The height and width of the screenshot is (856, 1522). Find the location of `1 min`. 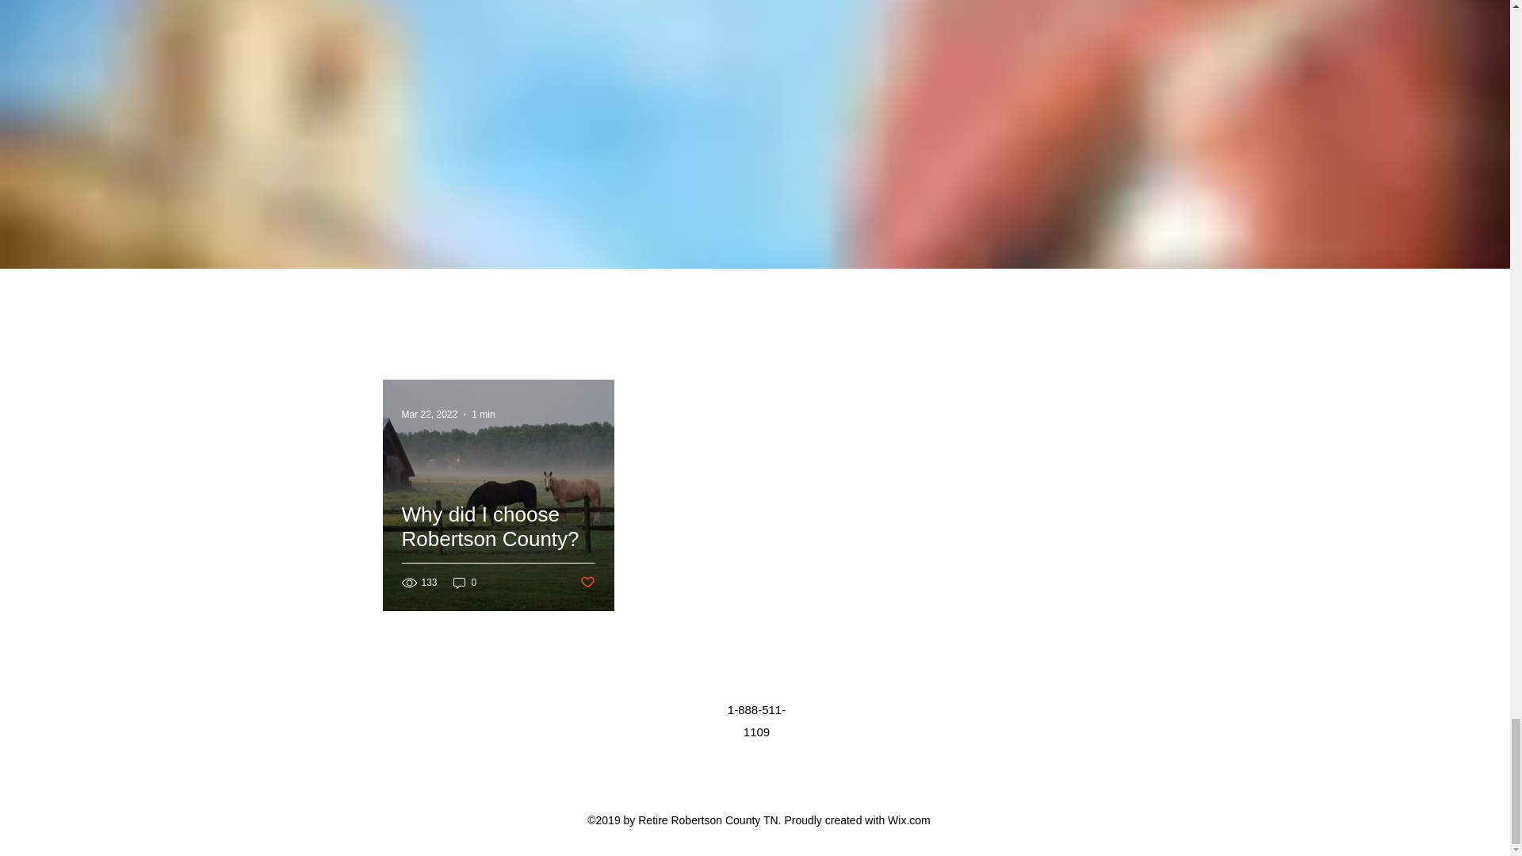

1 min is located at coordinates (484, 415).